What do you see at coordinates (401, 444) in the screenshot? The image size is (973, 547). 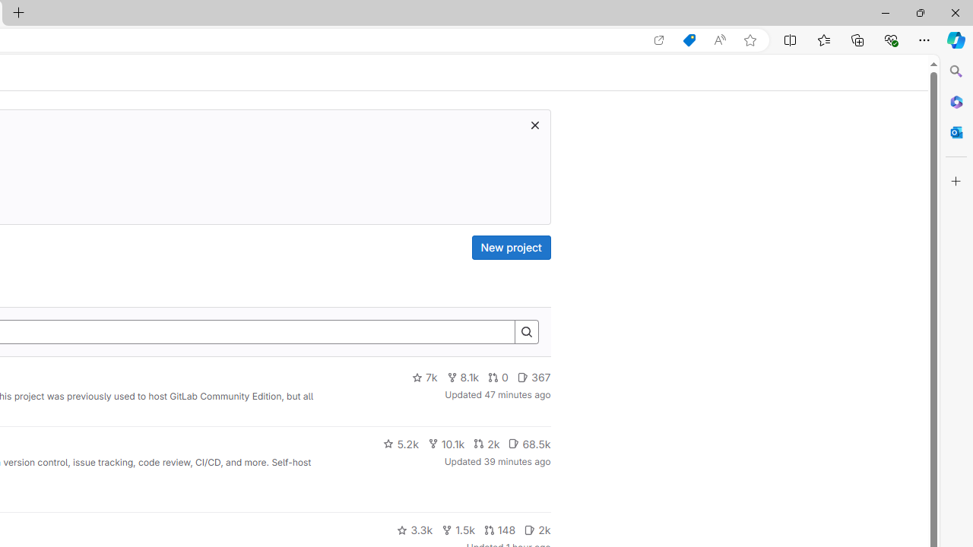 I see `5.2k` at bounding box center [401, 444].